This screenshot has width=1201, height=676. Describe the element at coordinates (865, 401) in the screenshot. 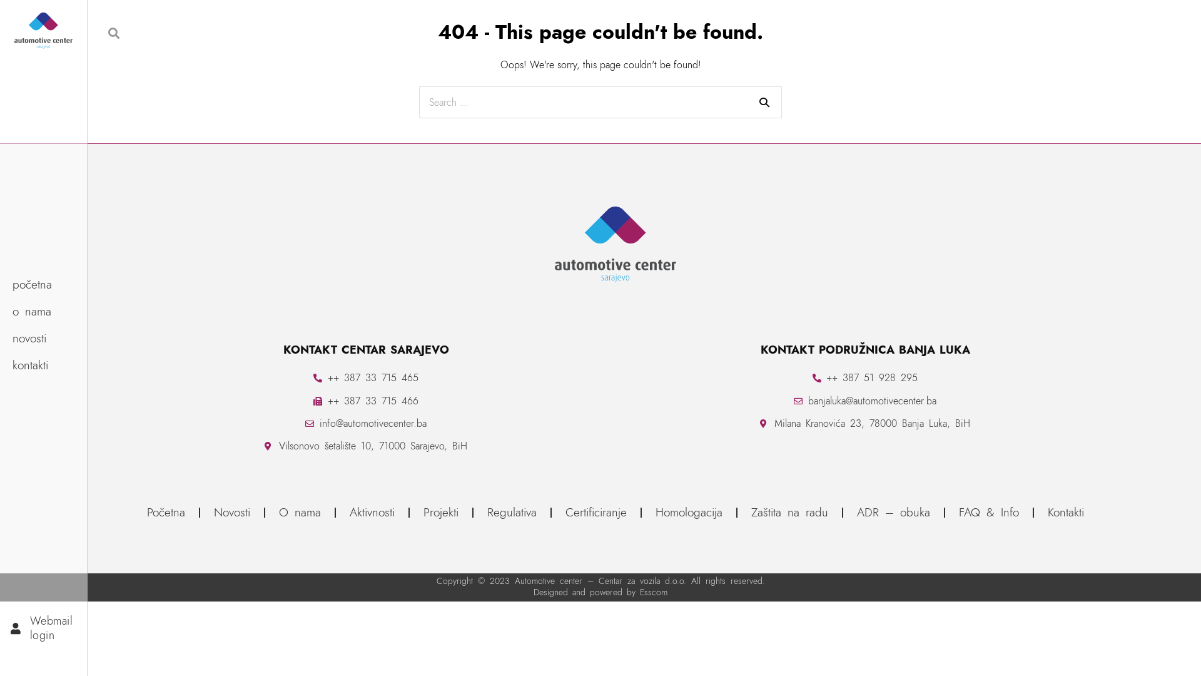

I see `banjaluka@automotivecenter.ba` at that location.